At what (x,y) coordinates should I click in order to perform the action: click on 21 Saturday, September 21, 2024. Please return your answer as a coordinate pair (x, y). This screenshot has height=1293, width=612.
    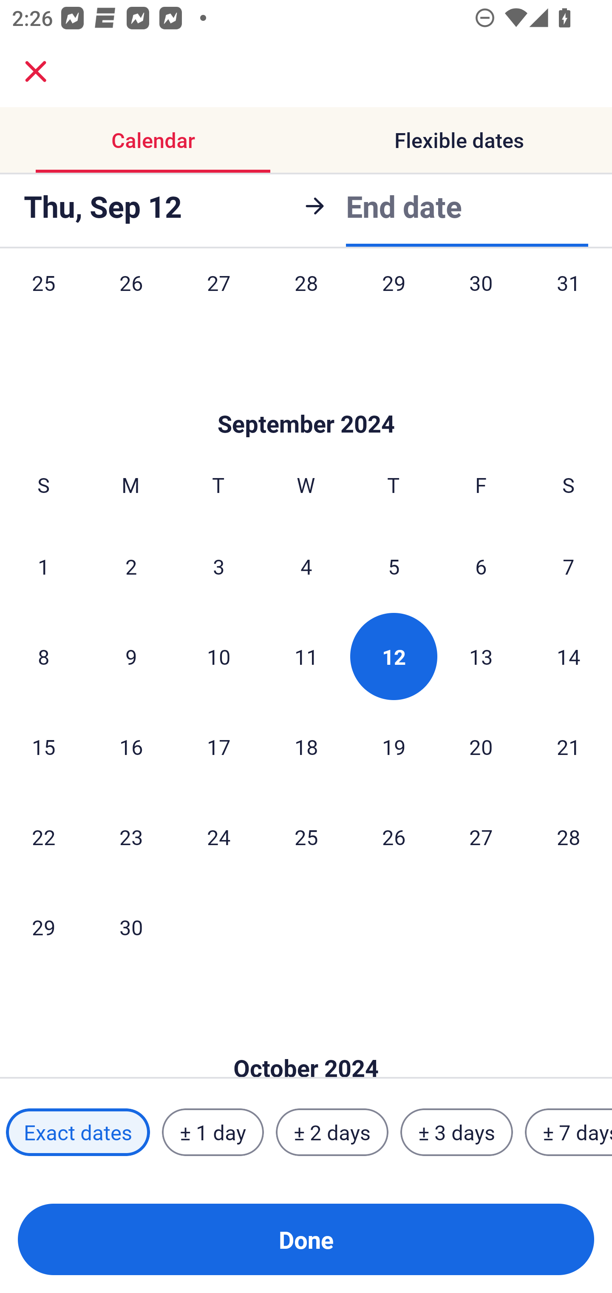
    Looking at the image, I should click on (569, 746).